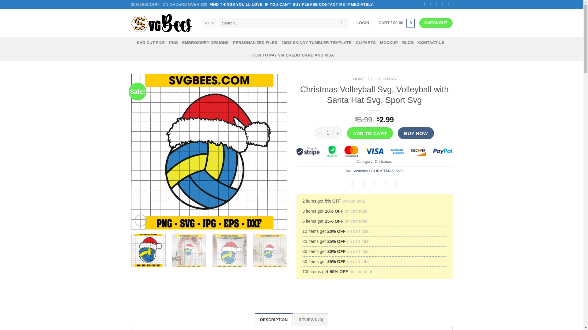 The image size is (588, 330). Describe the element at coordinates (342, 23) in the screenshot. I see `Search` at that location.